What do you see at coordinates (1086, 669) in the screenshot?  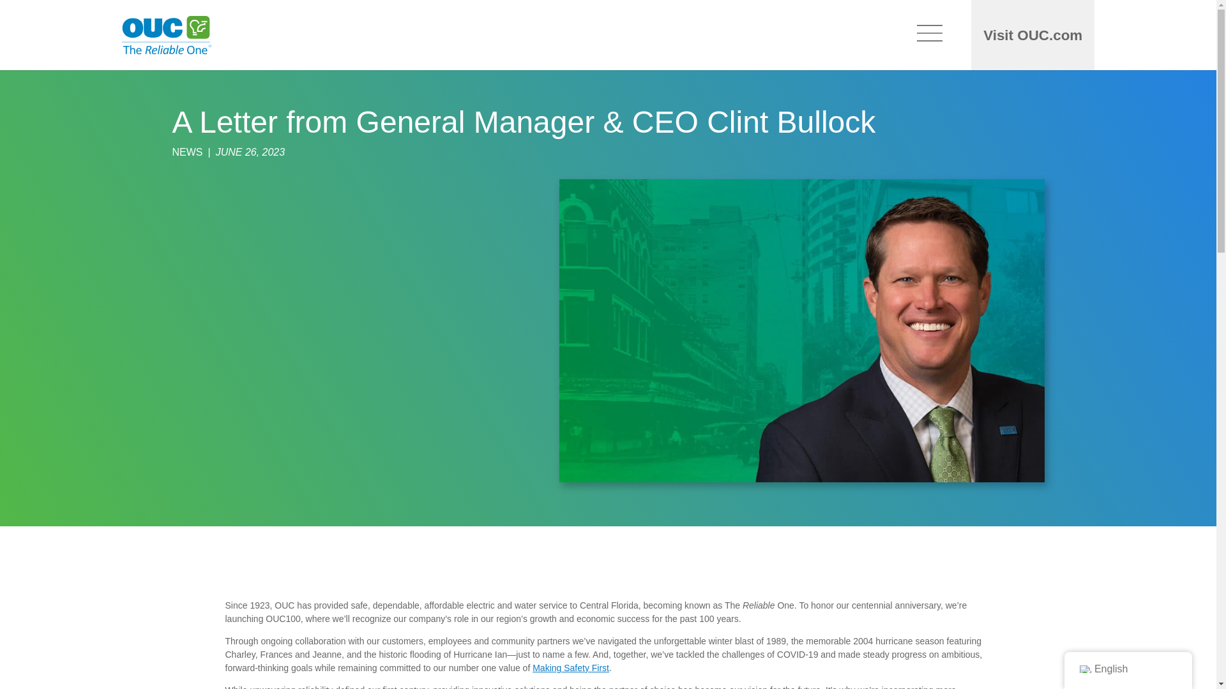 I see `English` at bounding box center [1086, 669].